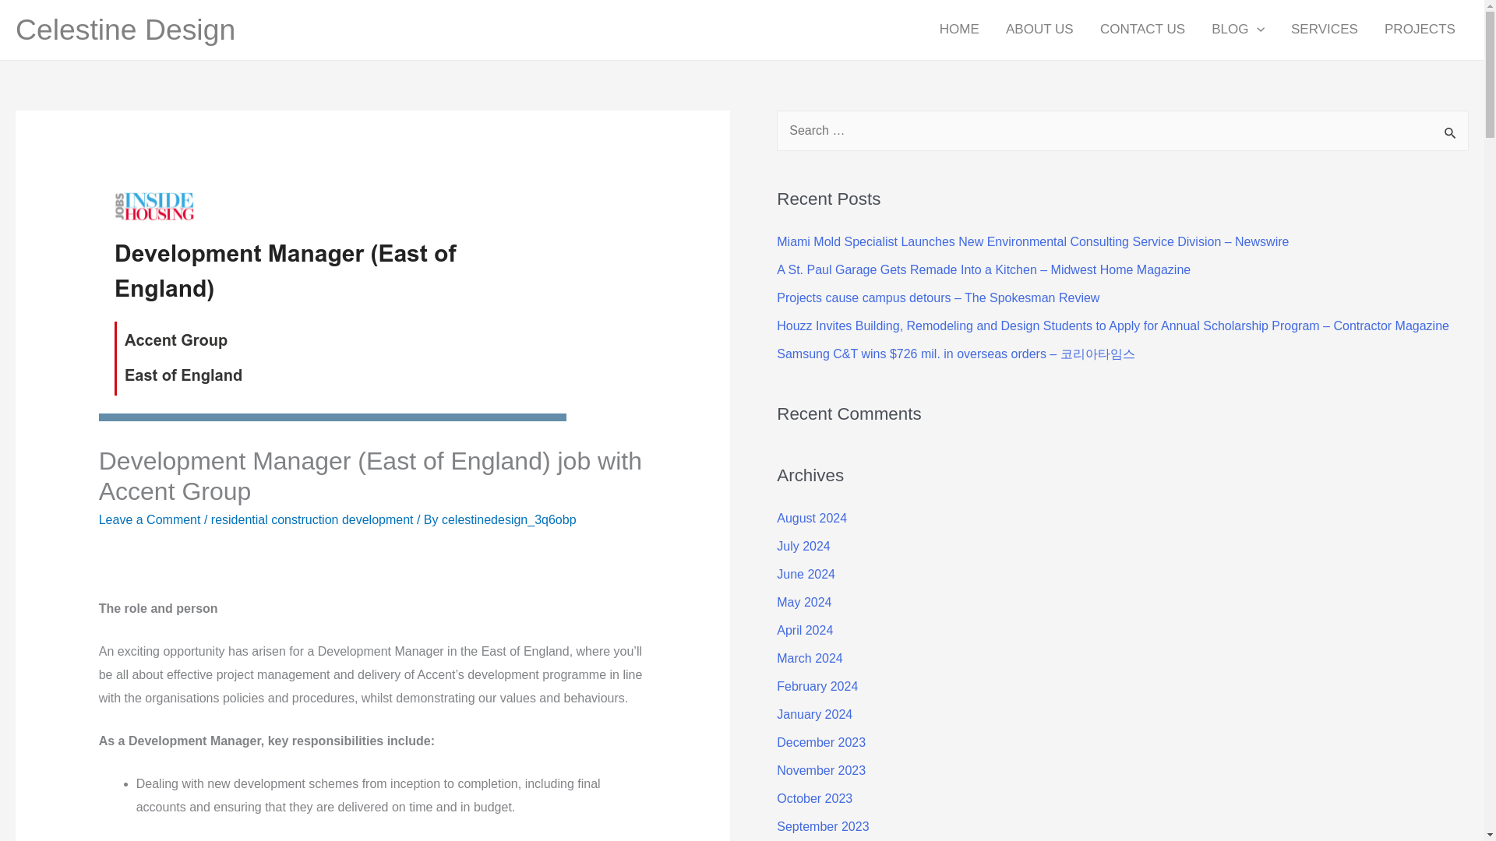 This screenshot has height=841, width=1496. Describe the element at coordinates (1237, 30) in the screenshot. I see `BLOG` at that location.